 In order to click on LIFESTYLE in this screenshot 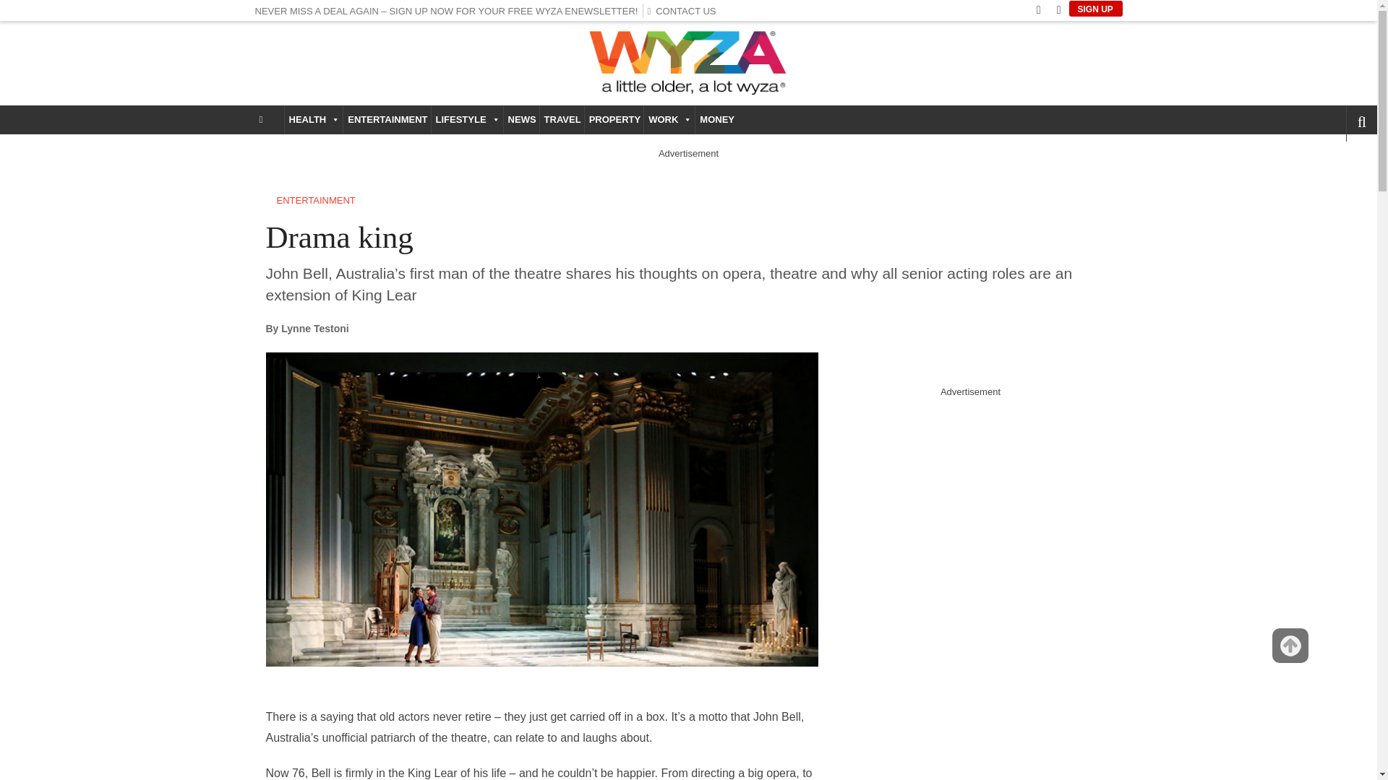, I will do `click(467, 119)`.